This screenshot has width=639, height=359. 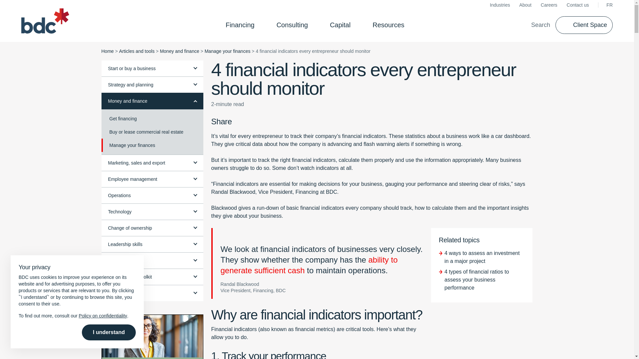 What do you see at coordinates (584, 25) in the screenshot?
I see `Client Space` at bounding box center [584, 25].